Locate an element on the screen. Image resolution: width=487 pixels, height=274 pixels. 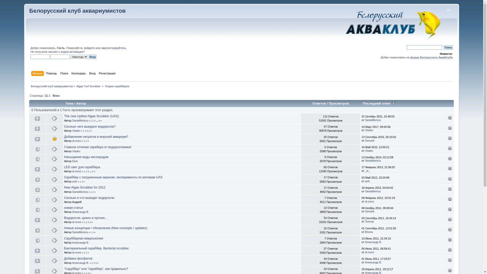
3 is located at coordinates (88, 172).